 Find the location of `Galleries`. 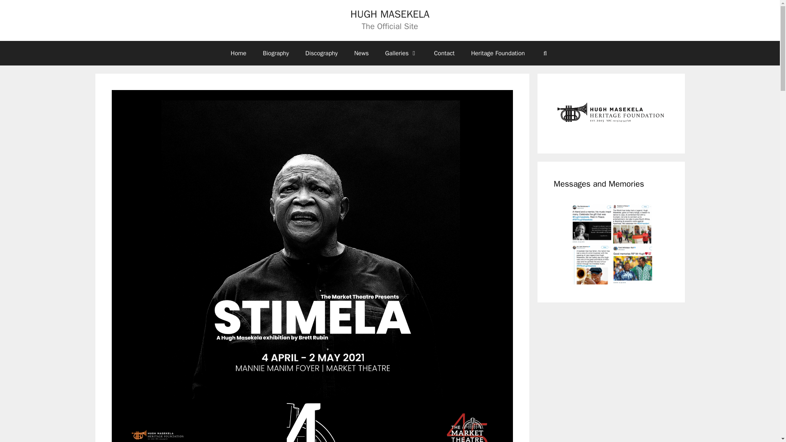

Galleries is located at coordinates (401, 53).